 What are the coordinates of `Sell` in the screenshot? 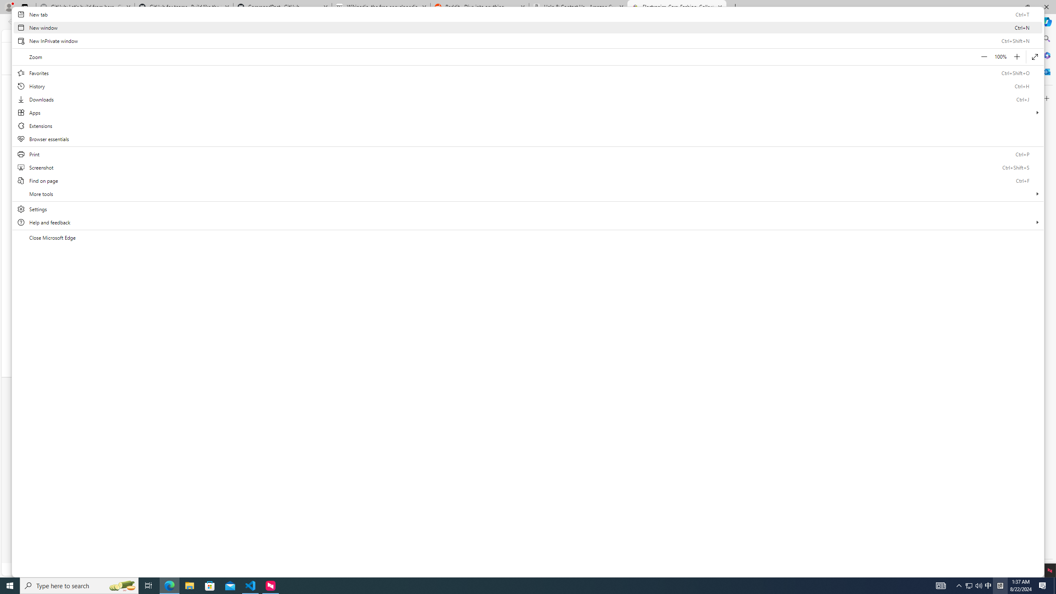 It's located at (650, 35).